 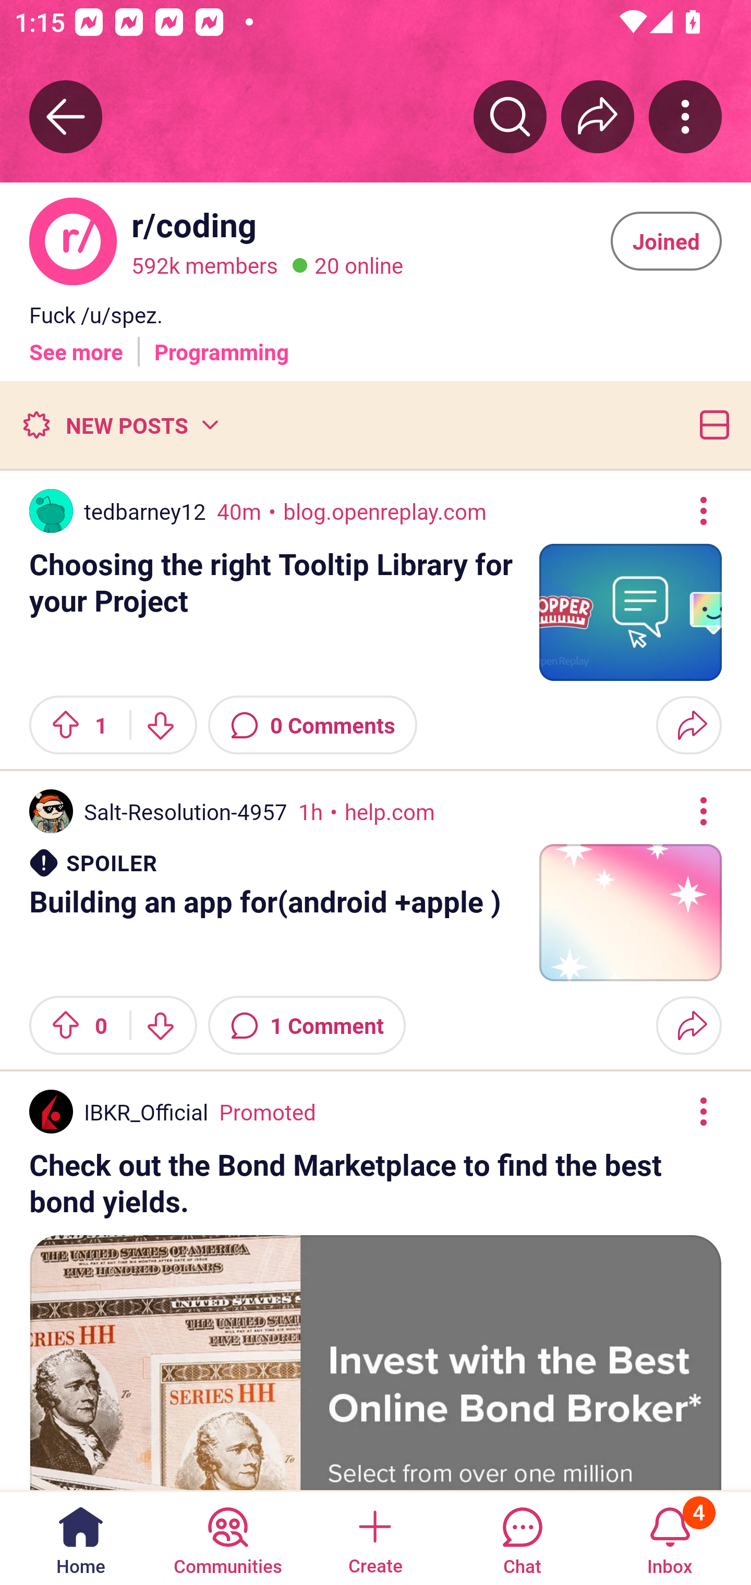 I want to click on Create a post Create, so click(x=374, y=1537).